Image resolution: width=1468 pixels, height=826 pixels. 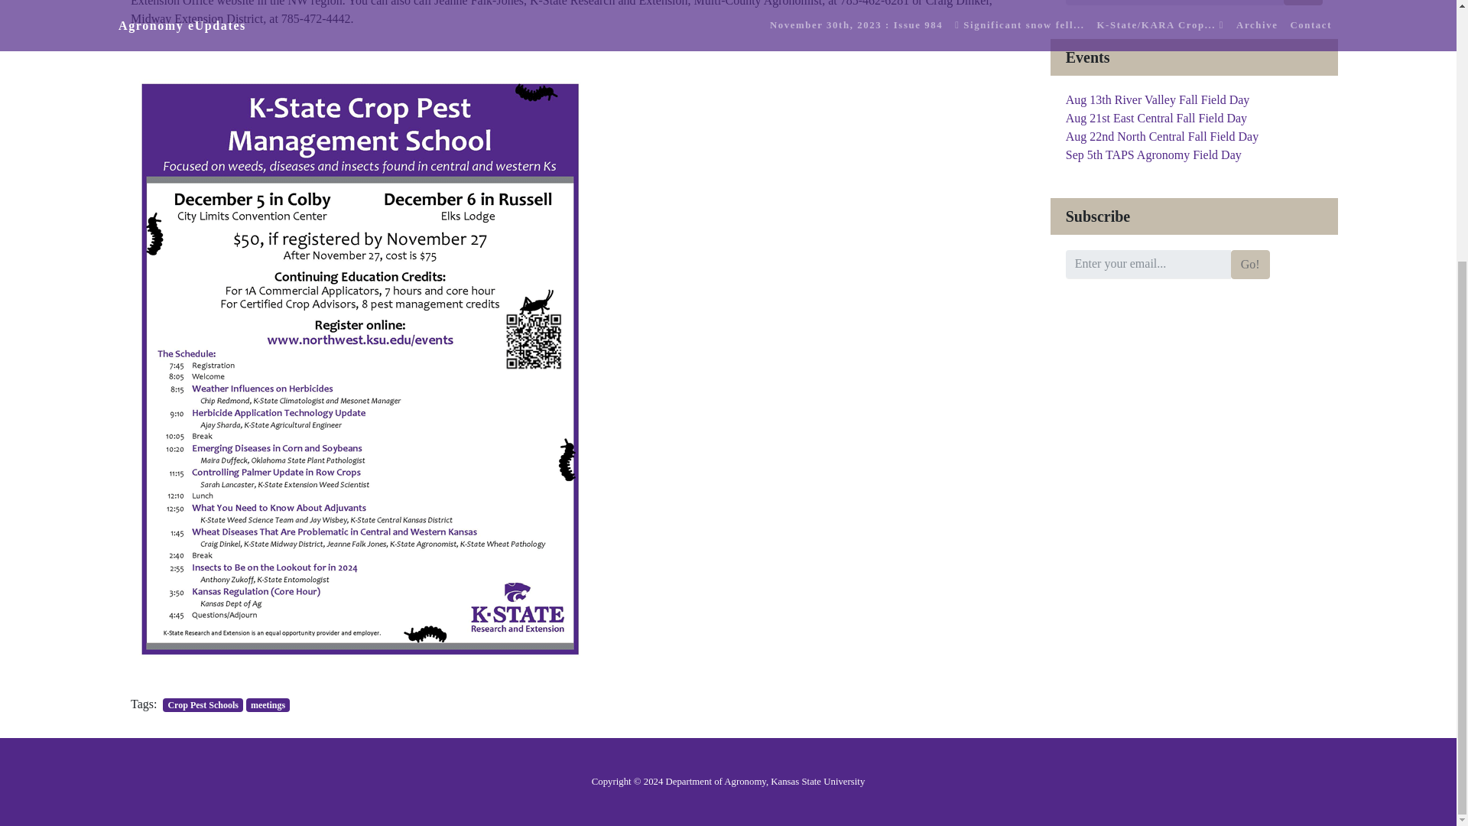 What do you see at coordinates (1161, 136) in the screenshot?
I see `Aug 22nd North Central Fall Field Day` at bounding box center [1161, 136].